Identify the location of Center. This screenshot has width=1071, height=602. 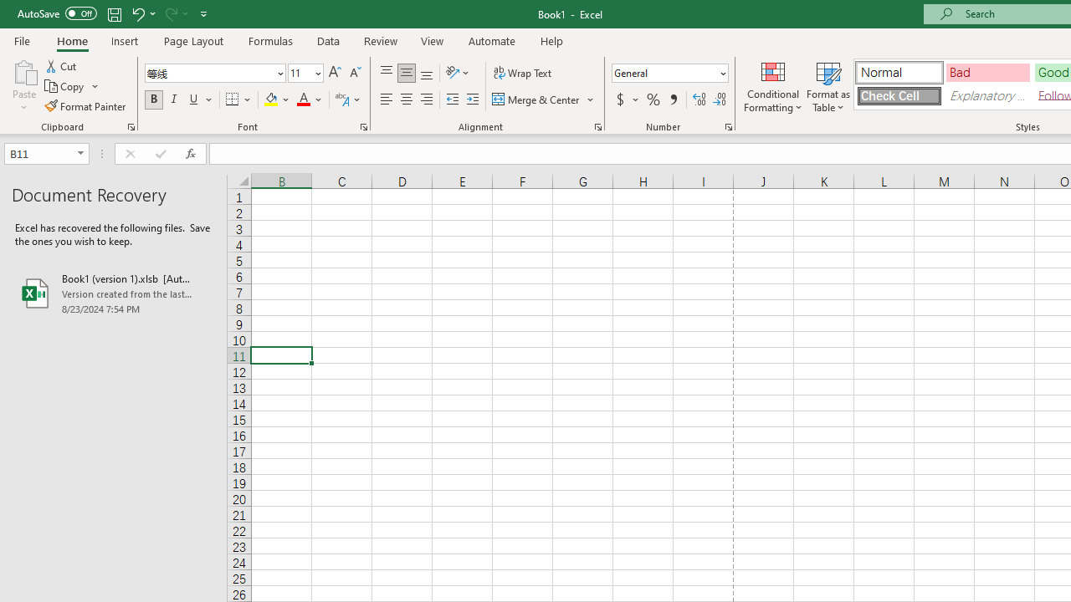
(406, 100).